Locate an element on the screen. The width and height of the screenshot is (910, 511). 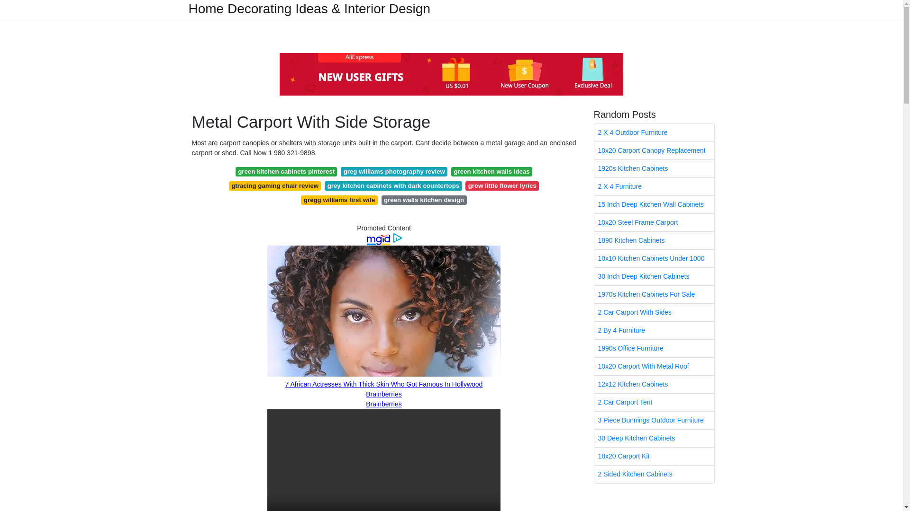
30 Inch Deep Kitchen Cabinets is located at coordinates (654, 276).